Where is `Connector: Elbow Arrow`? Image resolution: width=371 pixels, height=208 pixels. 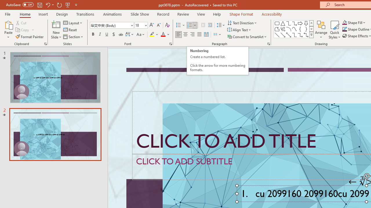
Connector: Elbow Arrow is located at coordinates (300, 35).